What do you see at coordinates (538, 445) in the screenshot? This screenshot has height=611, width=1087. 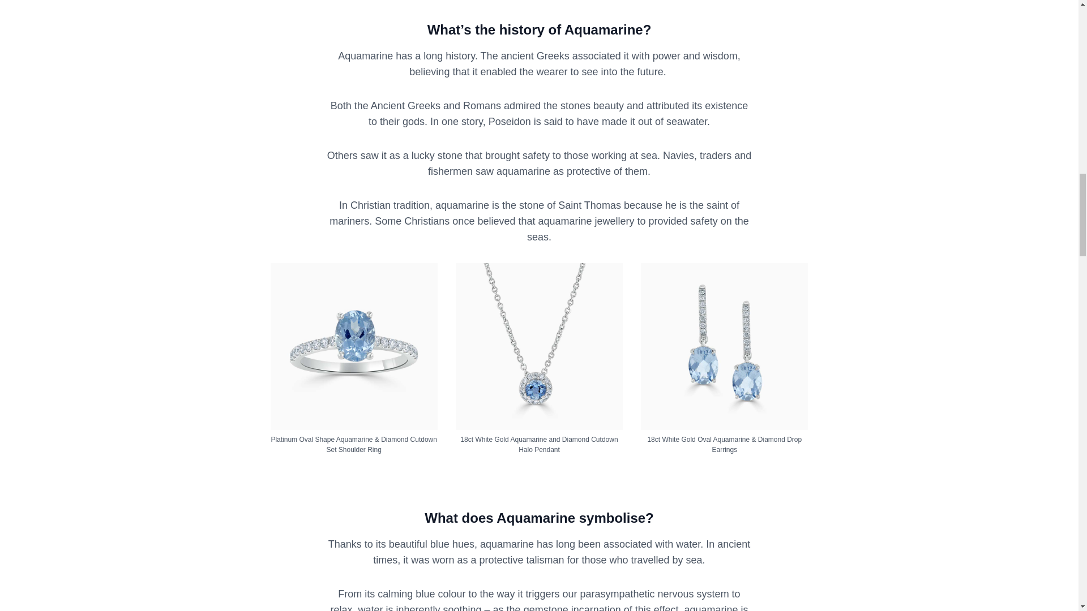 I see `18ct White Gold Aquamarine and Diamond Cutdown Halo Pendant` at bounding box center [538, 445].